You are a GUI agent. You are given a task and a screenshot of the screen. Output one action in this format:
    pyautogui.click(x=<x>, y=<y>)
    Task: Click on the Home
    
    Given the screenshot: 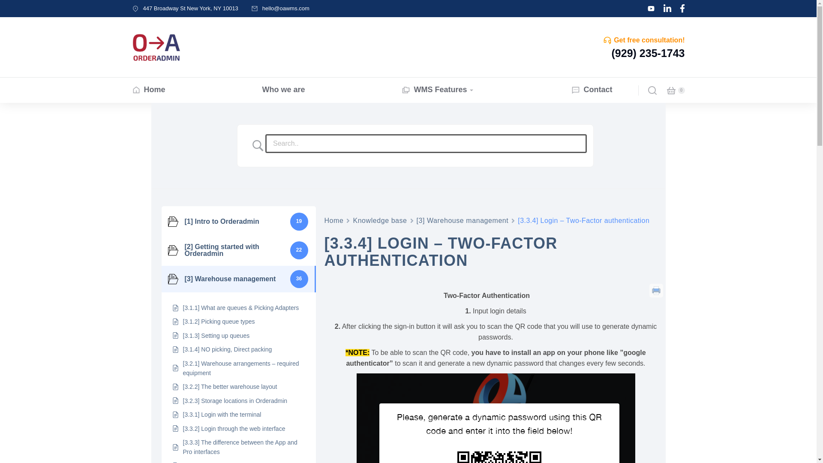 What is the action you would take?
    pyautogui.click(x=333, y=220)
    